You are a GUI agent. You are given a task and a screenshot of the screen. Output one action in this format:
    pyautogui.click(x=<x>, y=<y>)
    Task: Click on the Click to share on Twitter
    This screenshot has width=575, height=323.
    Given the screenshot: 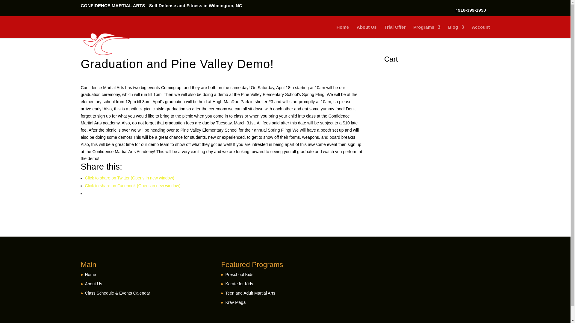 What is the action you would take?
    pyautogui.click(x=130, y=178)
    